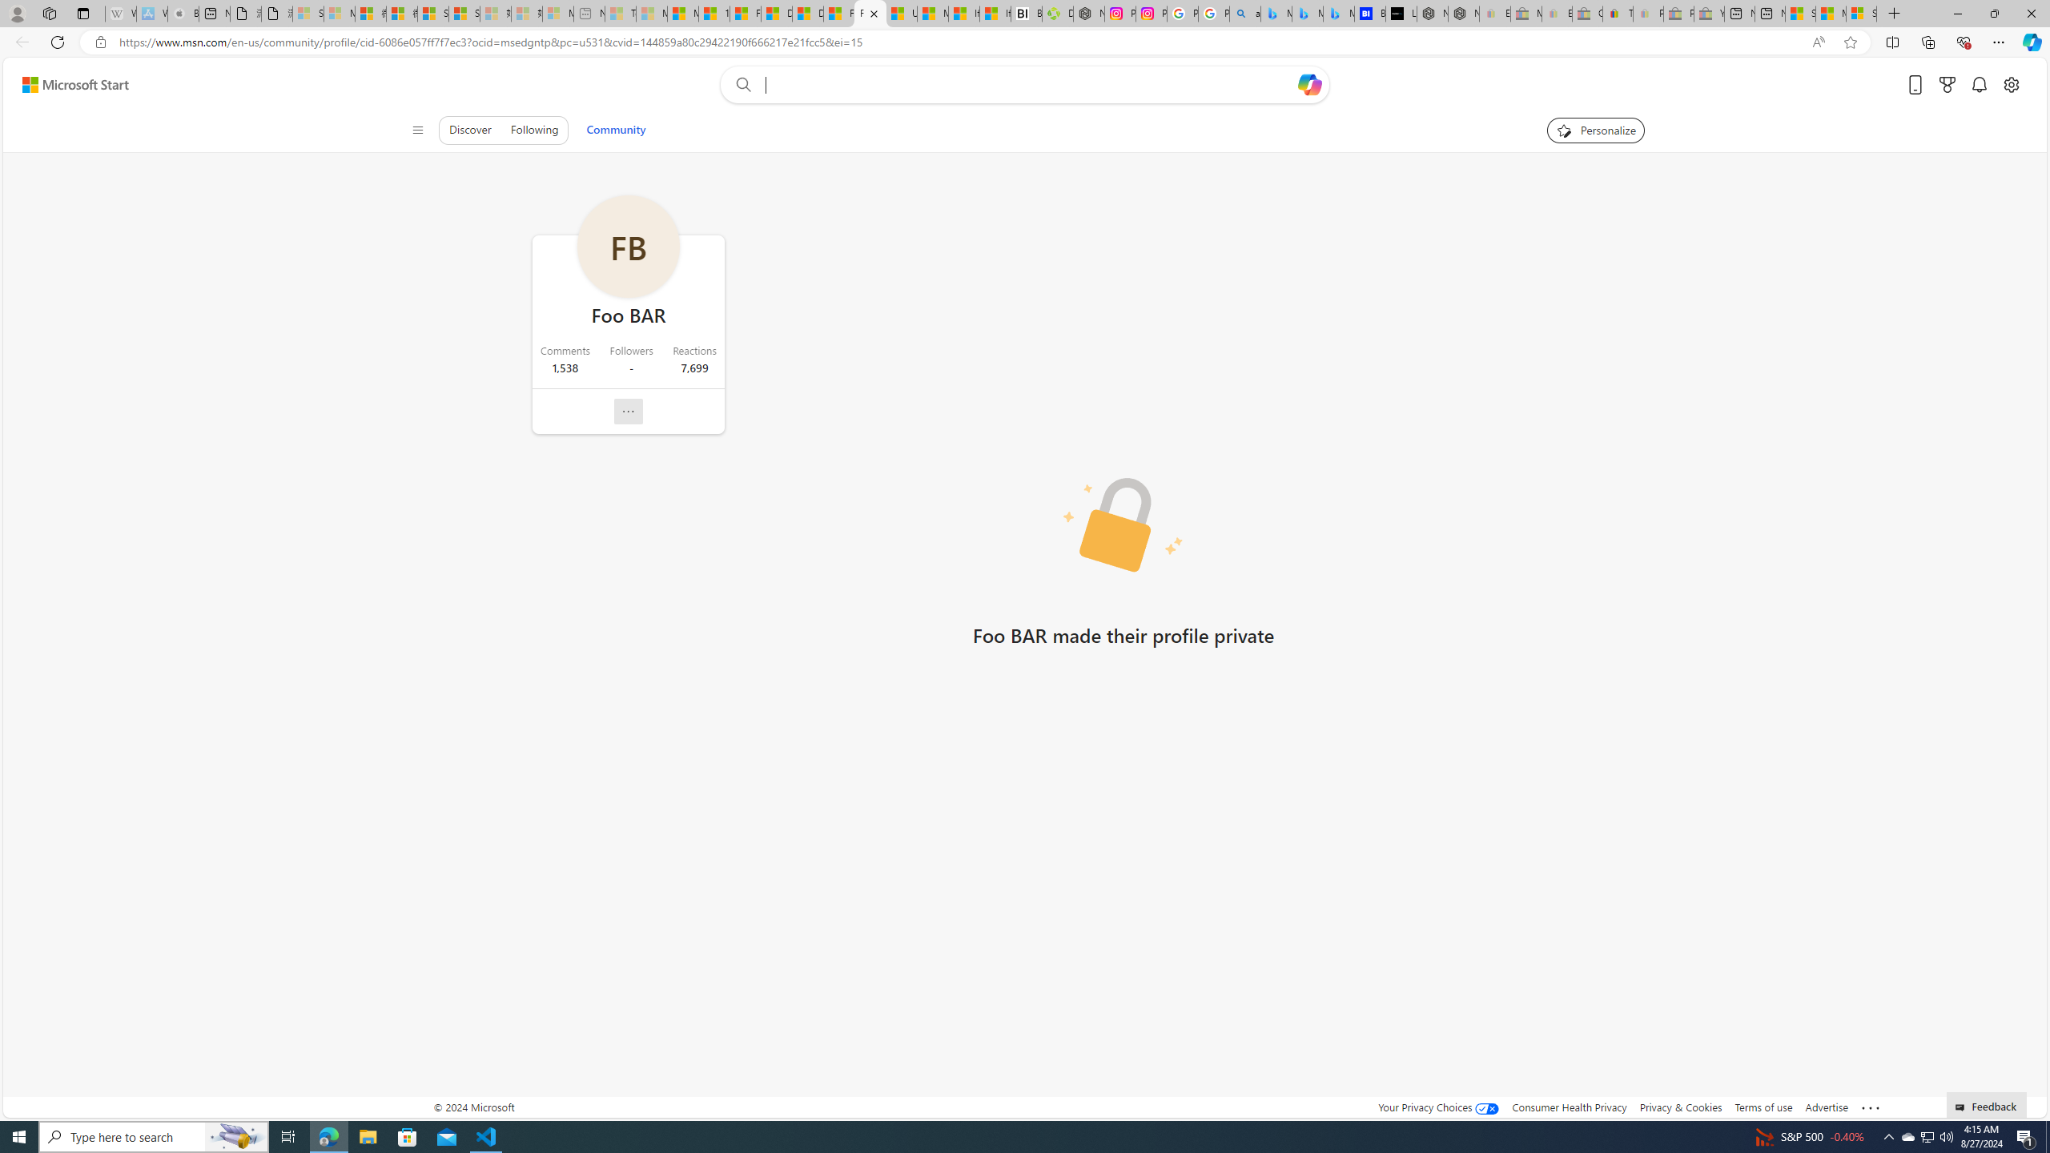 Image resolution: width=2050 pixels, height=1153 pixels. What do you see at coordinates (340, 14) in the screenshot?
I see `Microsoft Services Agreement - Sleeping` at bounding box center [340, 14].